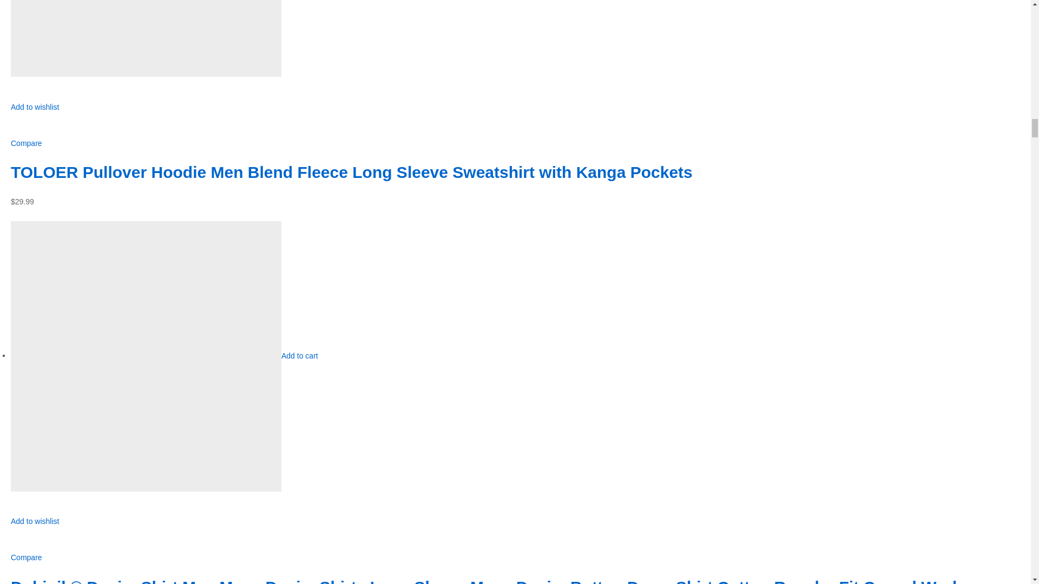  What do you see at coordinates (35, 527) in the screenshot?
I see `Add to wishlist` at bounding box center [35, 527].